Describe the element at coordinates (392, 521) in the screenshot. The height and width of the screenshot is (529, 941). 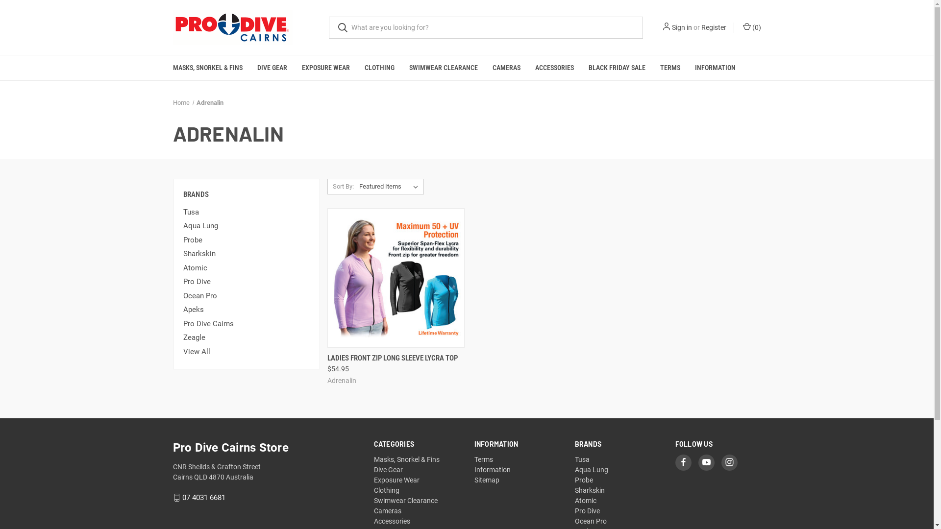
I see `Accessories` at that location.